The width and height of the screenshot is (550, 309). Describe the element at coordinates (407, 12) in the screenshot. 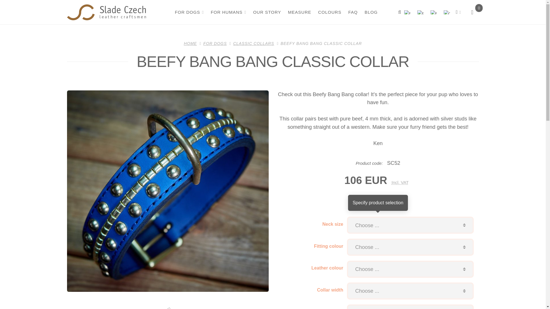

I see `English` at that location.